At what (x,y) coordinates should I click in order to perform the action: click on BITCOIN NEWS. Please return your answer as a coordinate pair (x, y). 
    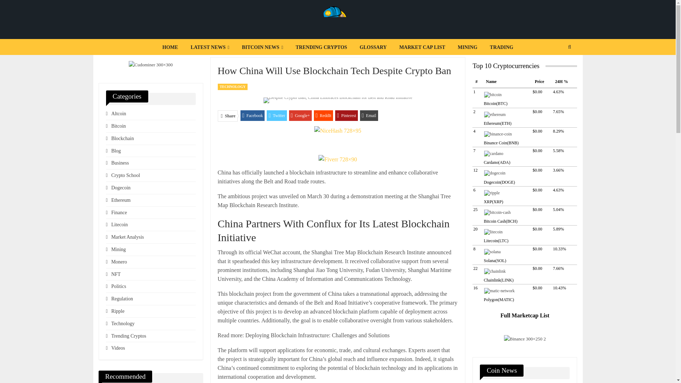
    Looking at the image, I should click on (262, 48).